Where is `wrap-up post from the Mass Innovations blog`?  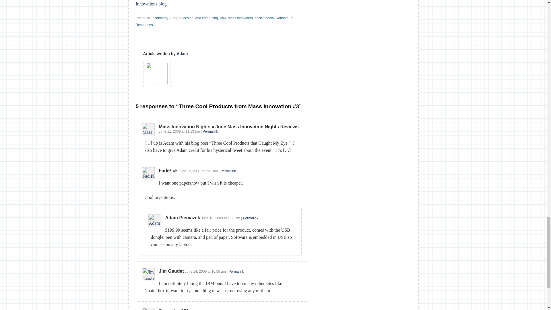
wrap-up post from the Mass Innovations blog is located at coordinates (215, 3).